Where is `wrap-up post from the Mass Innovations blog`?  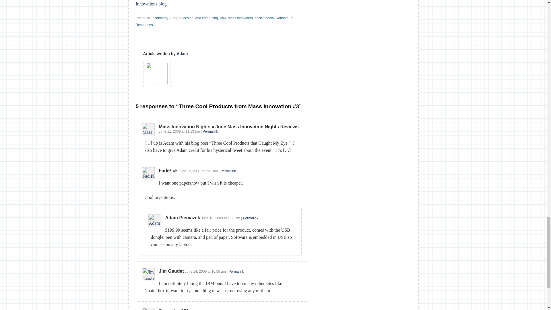
wrap-up post from the Mass Innovations blog is located at coordinates (215, 3).